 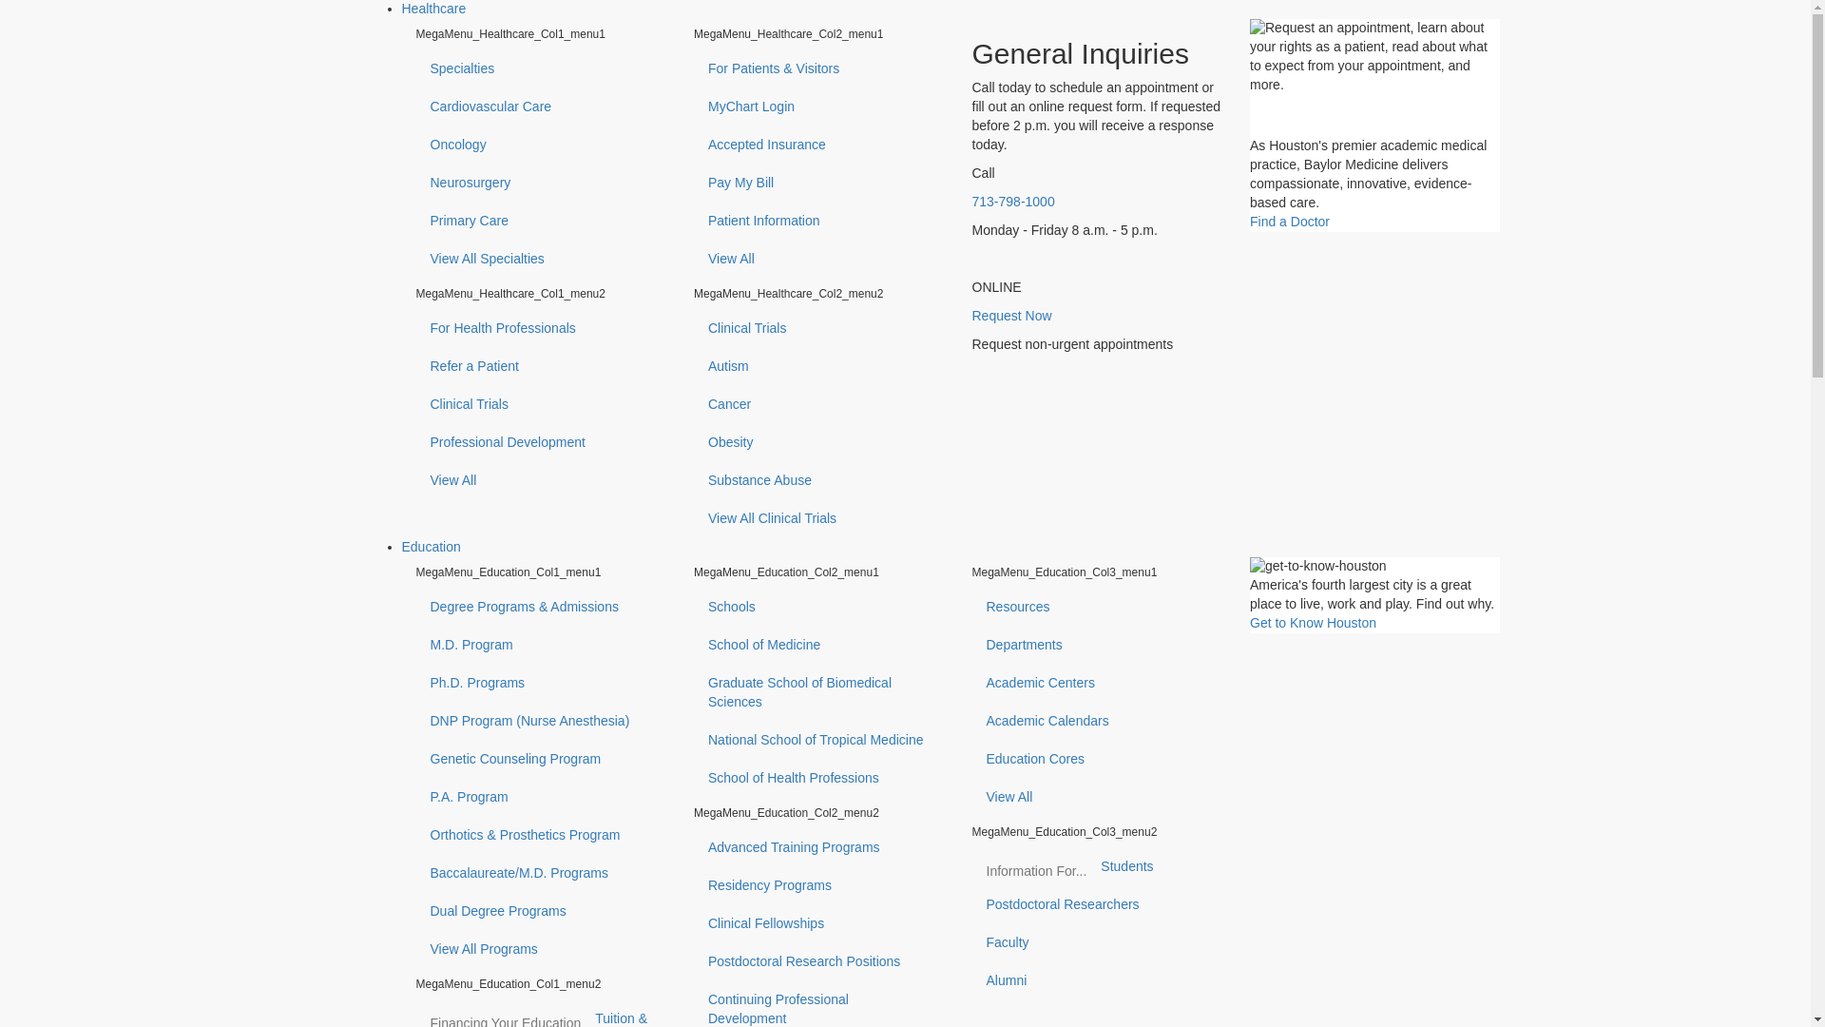 What do you see at coordinates (817, 481) in the screenshot?
I see `Substance Abuse` at bounding box center [817, 481].